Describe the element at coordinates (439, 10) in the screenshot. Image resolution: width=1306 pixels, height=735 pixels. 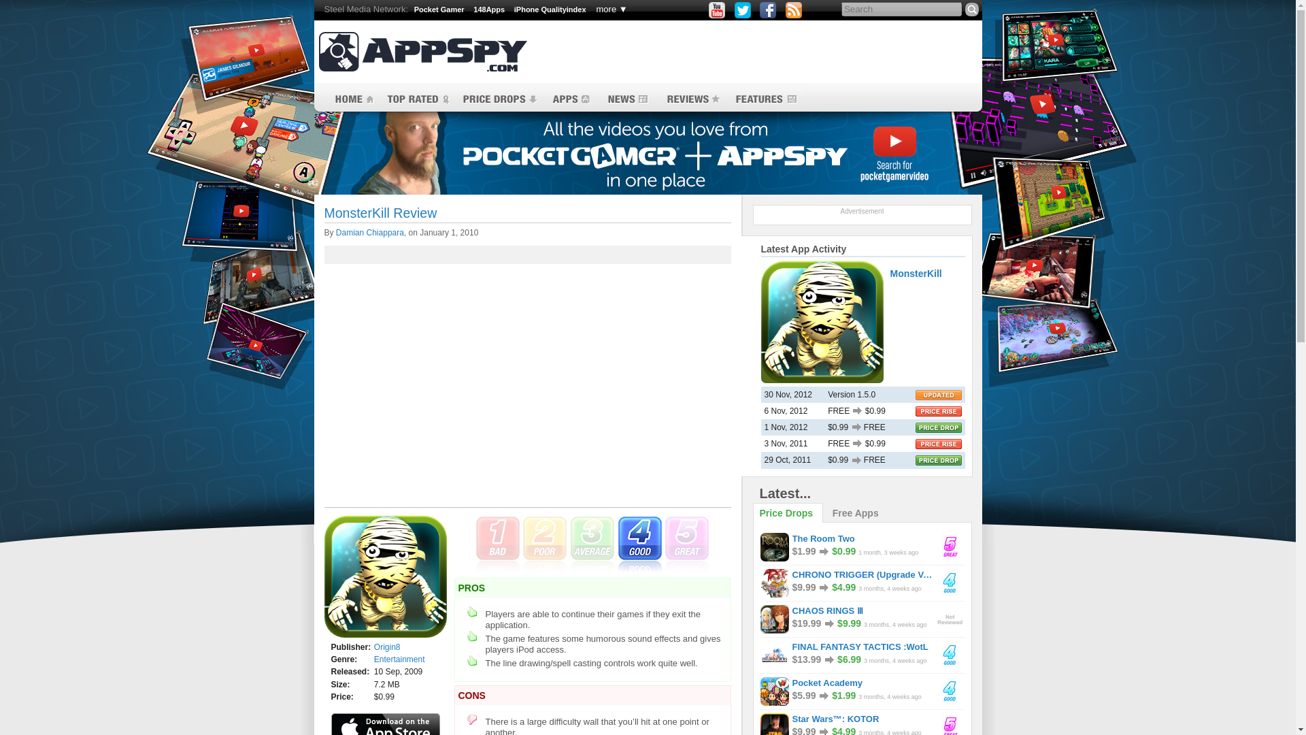
I see `Pocket Gamer` at that location.